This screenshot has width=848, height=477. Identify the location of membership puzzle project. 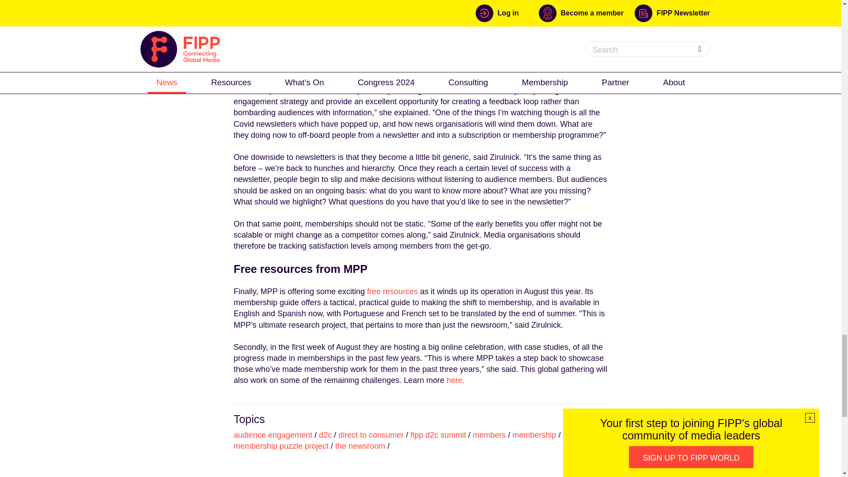
(281, 446).